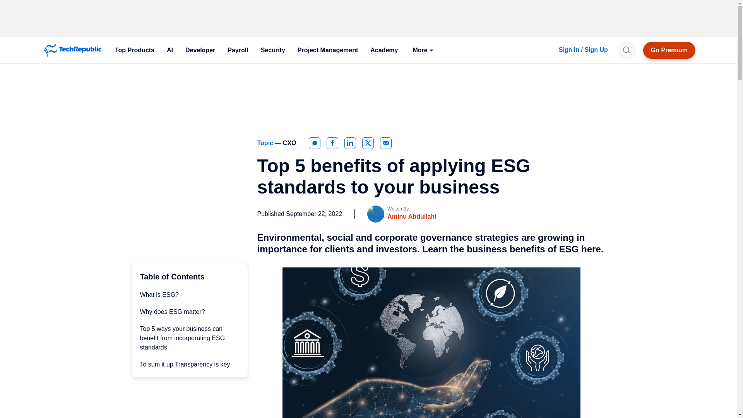 The image size is (743, 418). I want to click on Project Management, so click(327, 50).